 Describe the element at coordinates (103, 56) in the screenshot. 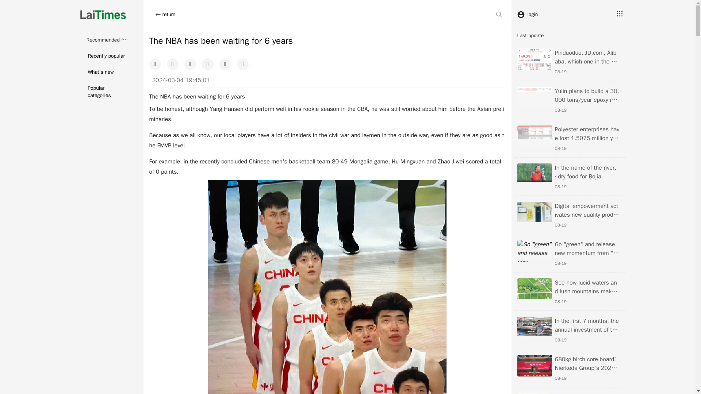

I see `Recently popular` at that location.